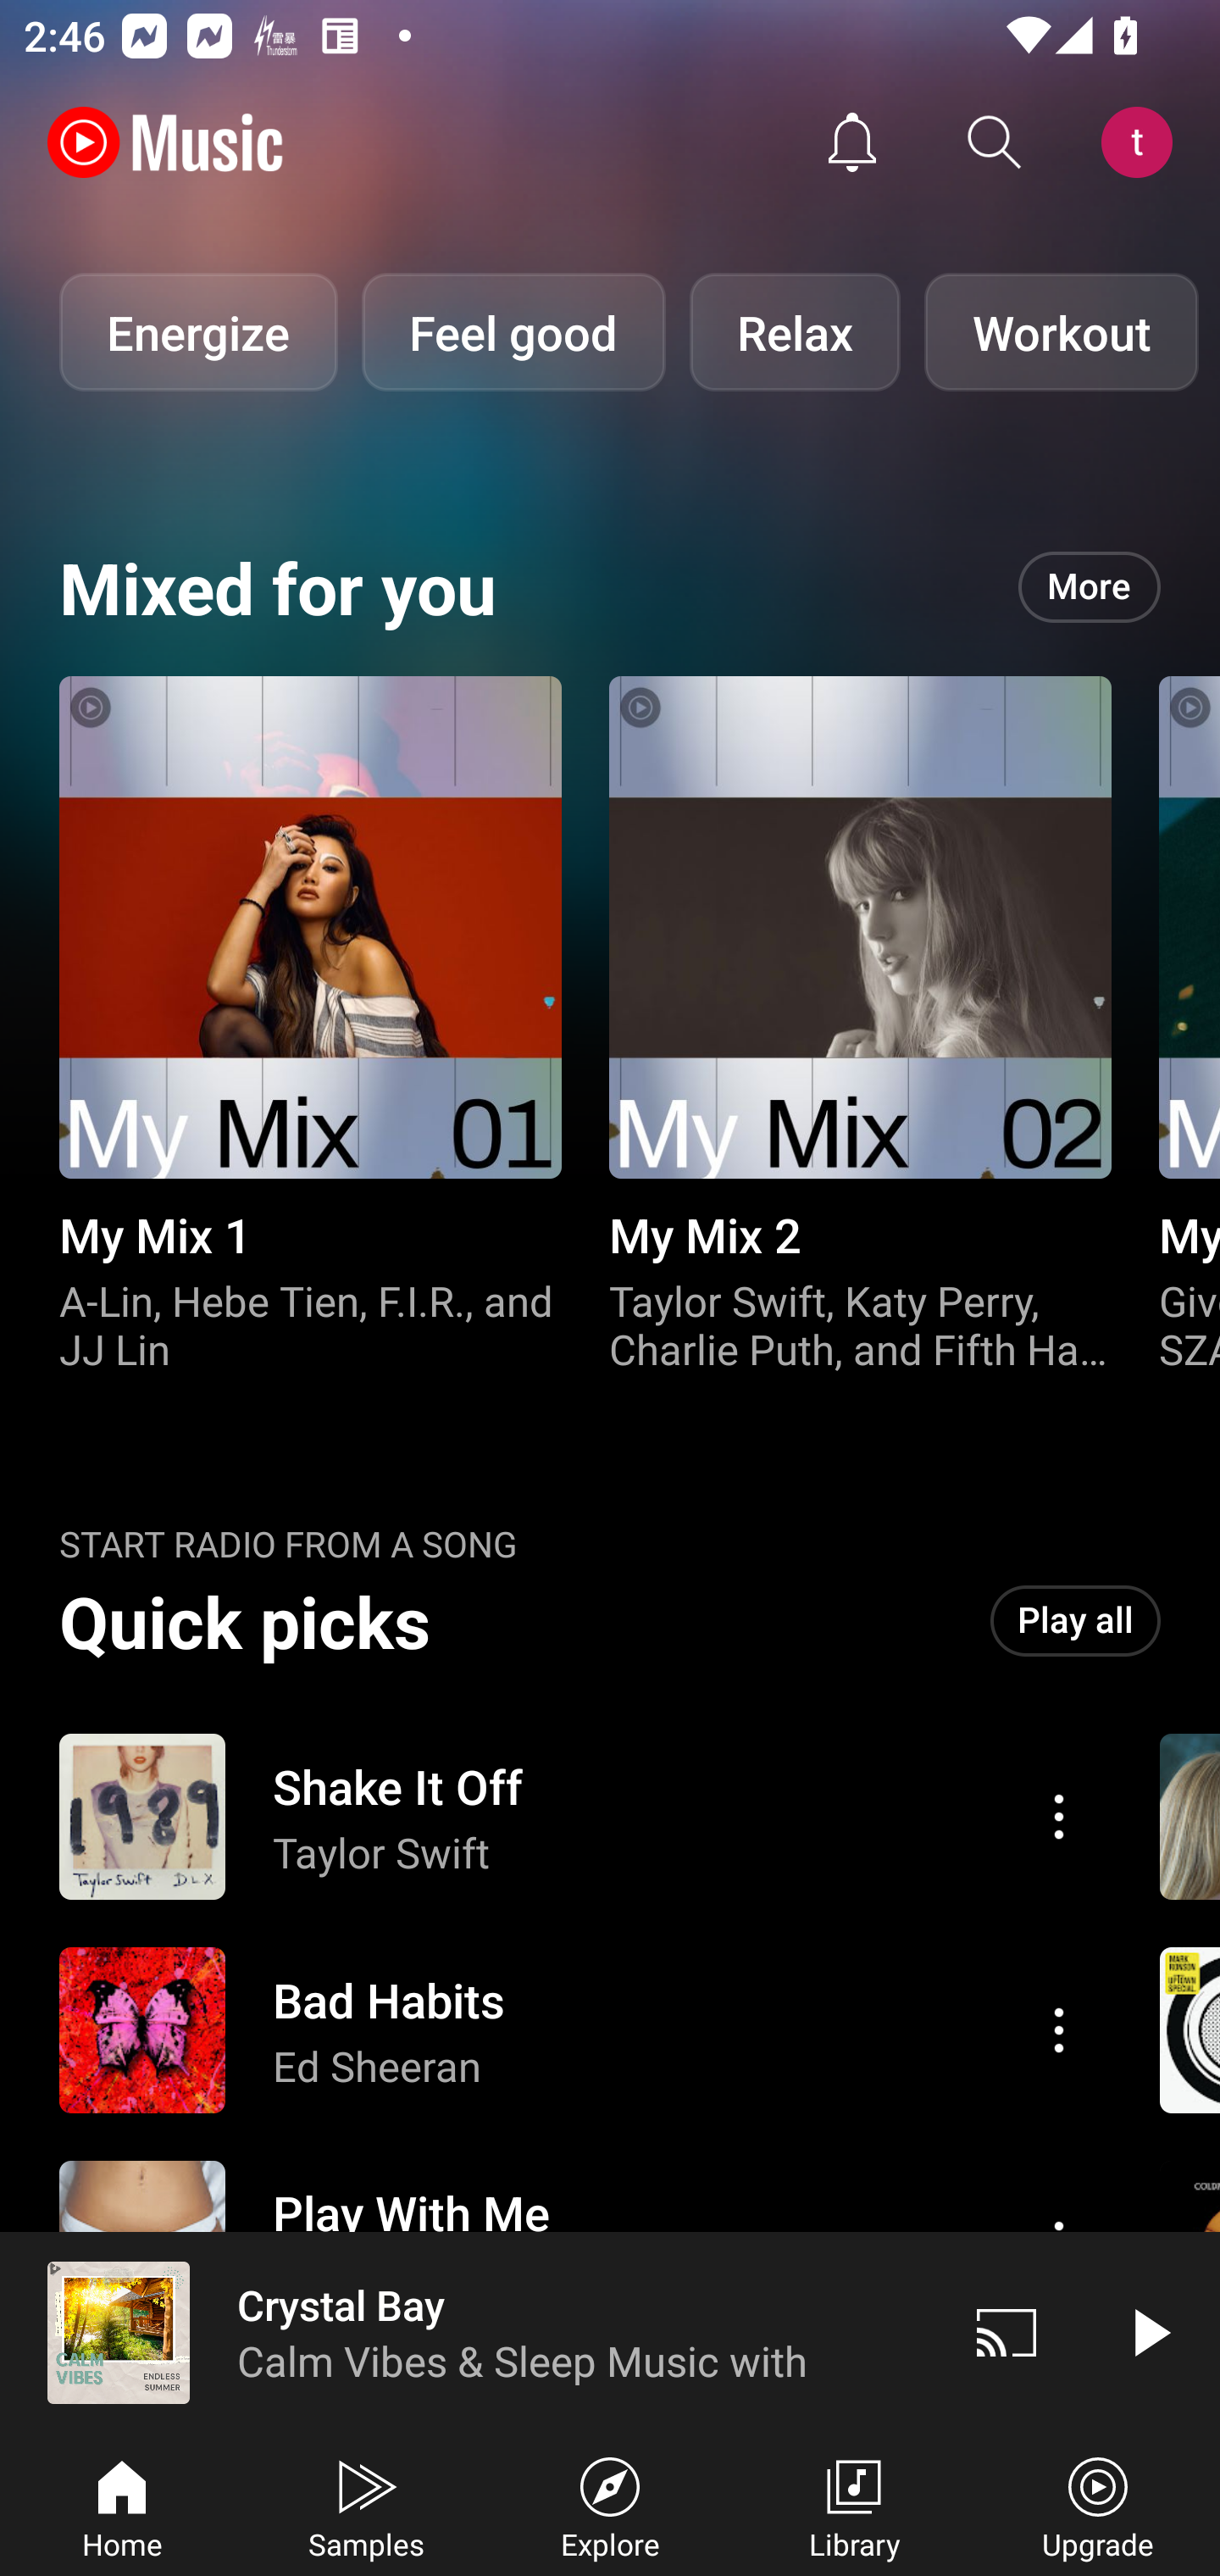  What do you see at coordinates (1006, 2332) in the screenshot?
I see `Cast. Disconnected` at bounding box center [1006, 2332].